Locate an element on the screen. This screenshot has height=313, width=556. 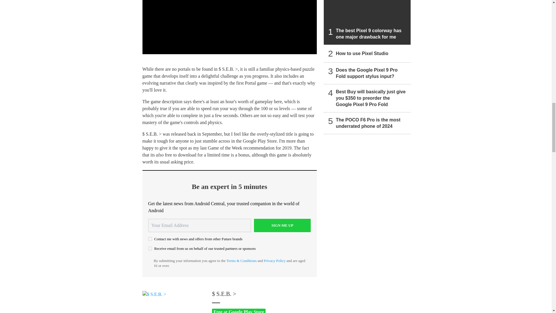
Sign me up is located at coordinates (282, 225).